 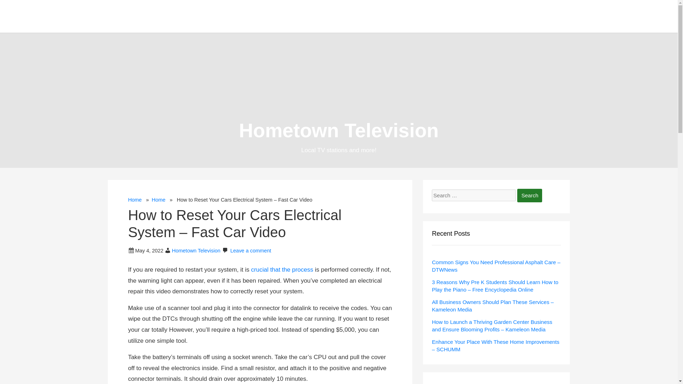 I want to click on Search, so click(x=529, y=196).